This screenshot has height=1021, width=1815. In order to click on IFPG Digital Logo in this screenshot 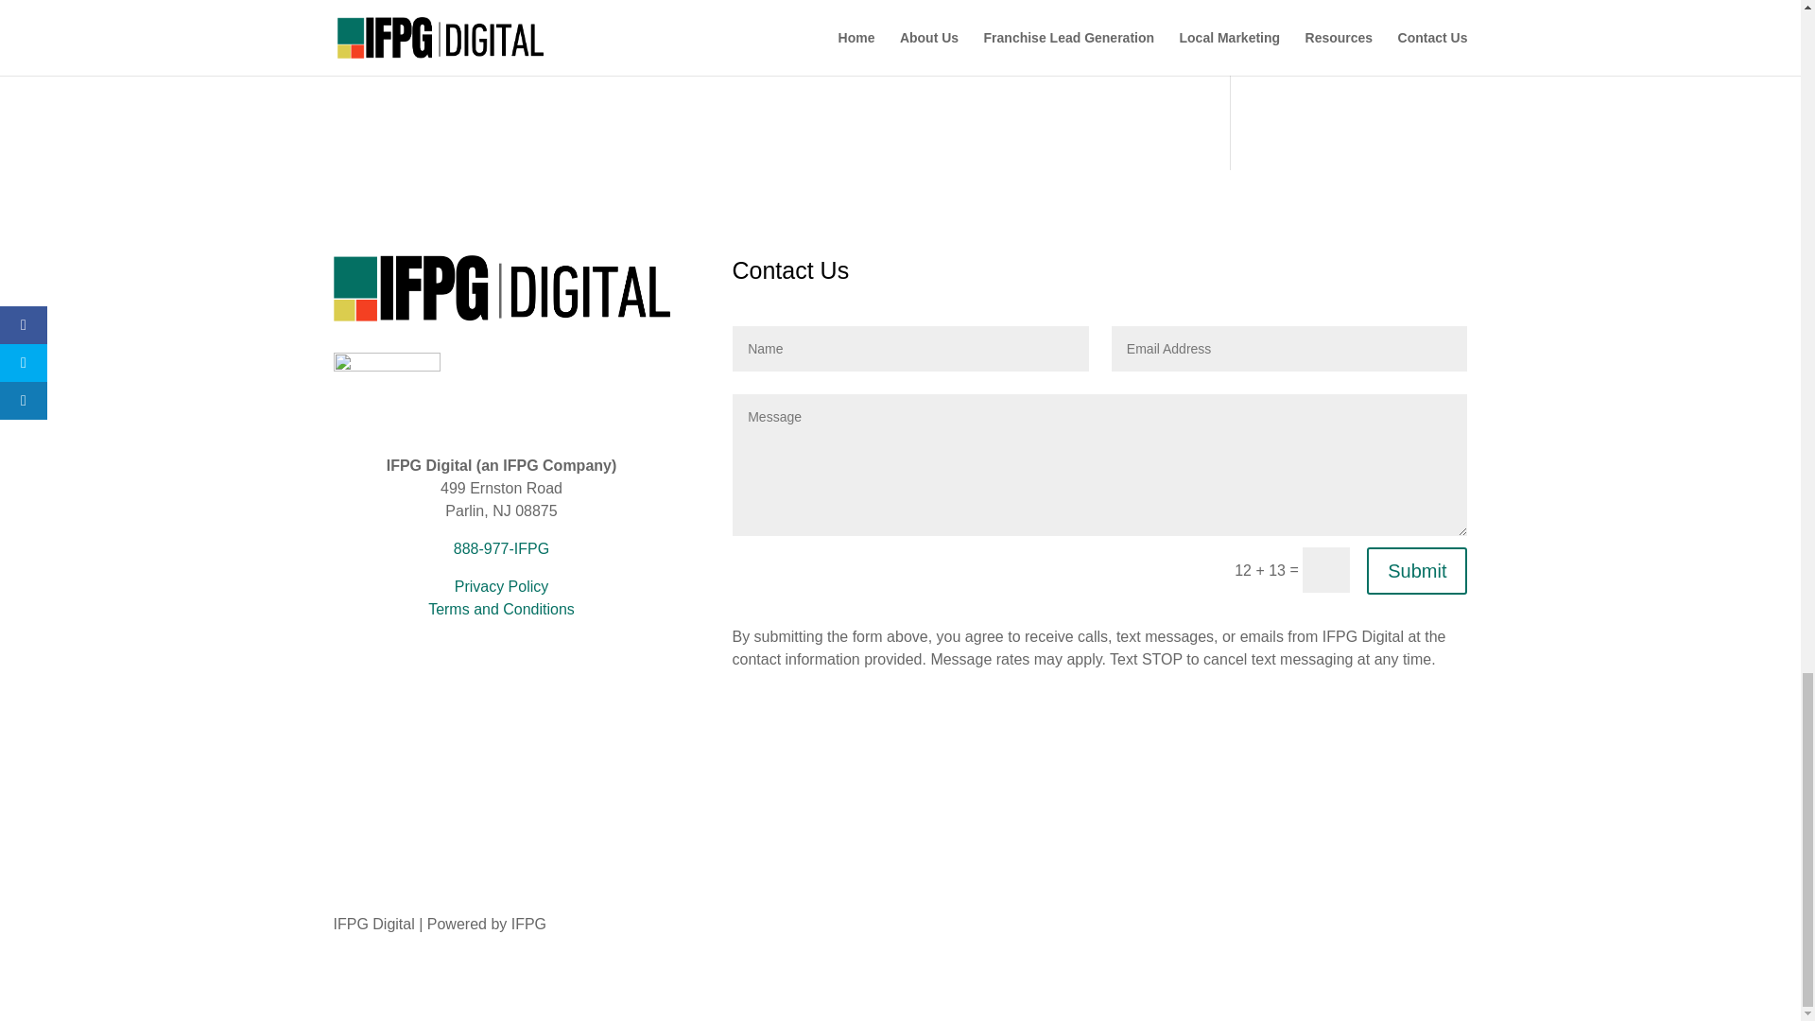, I will do `click(501, 288)`.